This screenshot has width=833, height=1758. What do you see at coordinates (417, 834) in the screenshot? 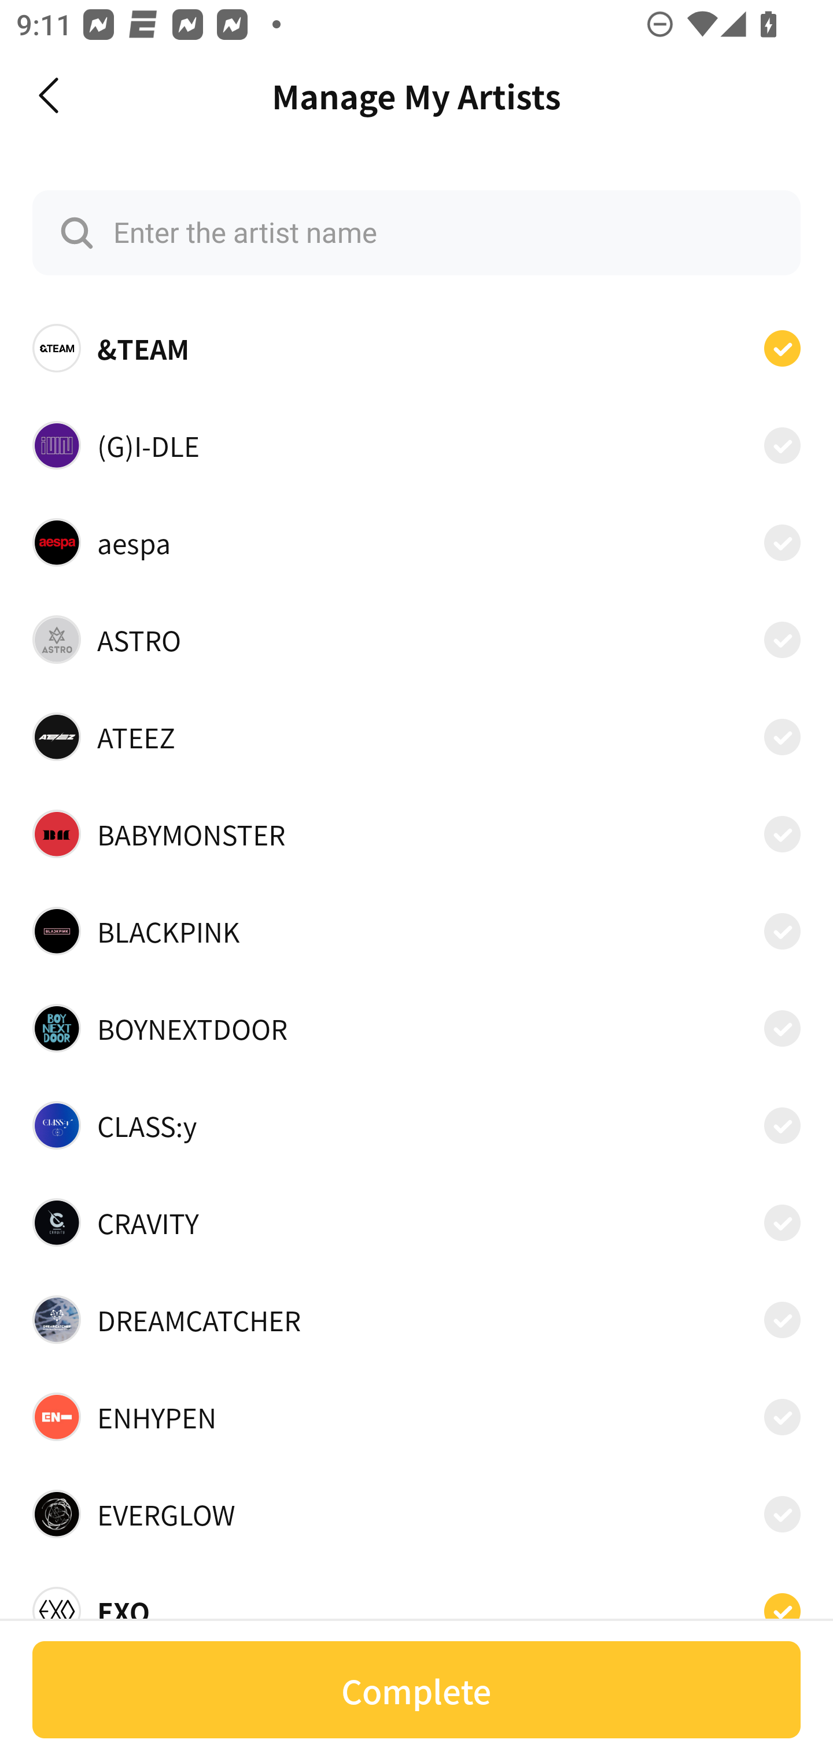
I see `BABYMONSTER` at bounding box center [417, 834].